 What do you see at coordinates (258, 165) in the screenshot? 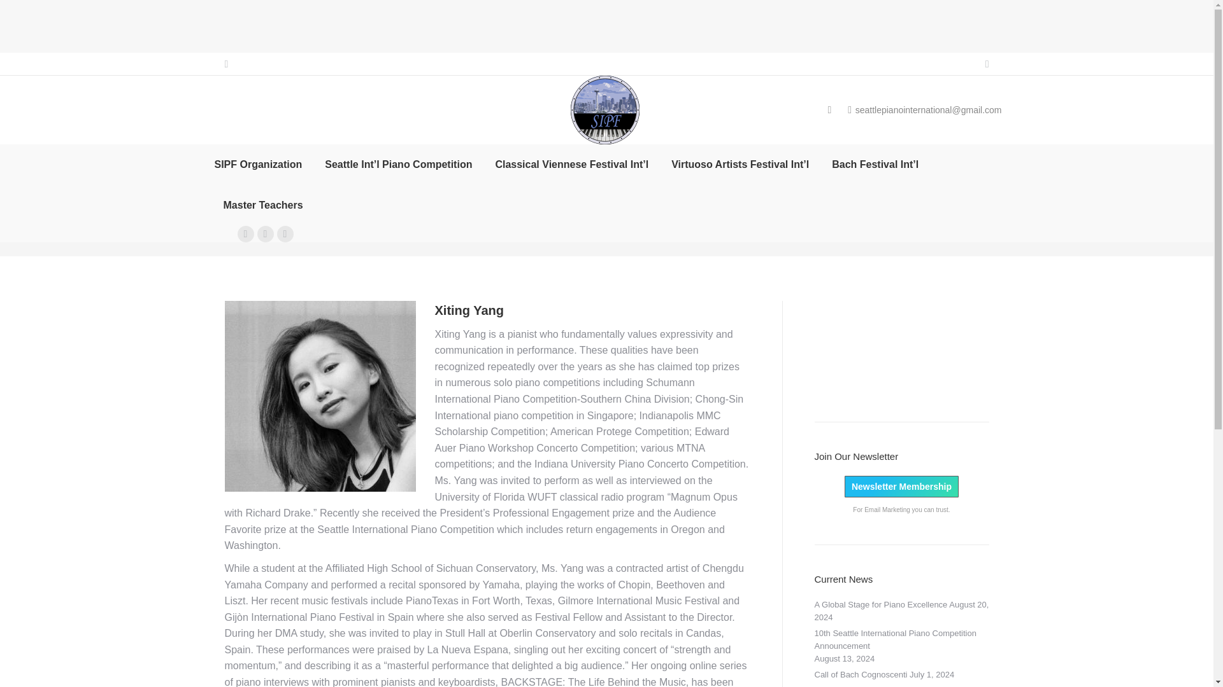
I see `SIPF Organization` at bounding box center [258, 165].